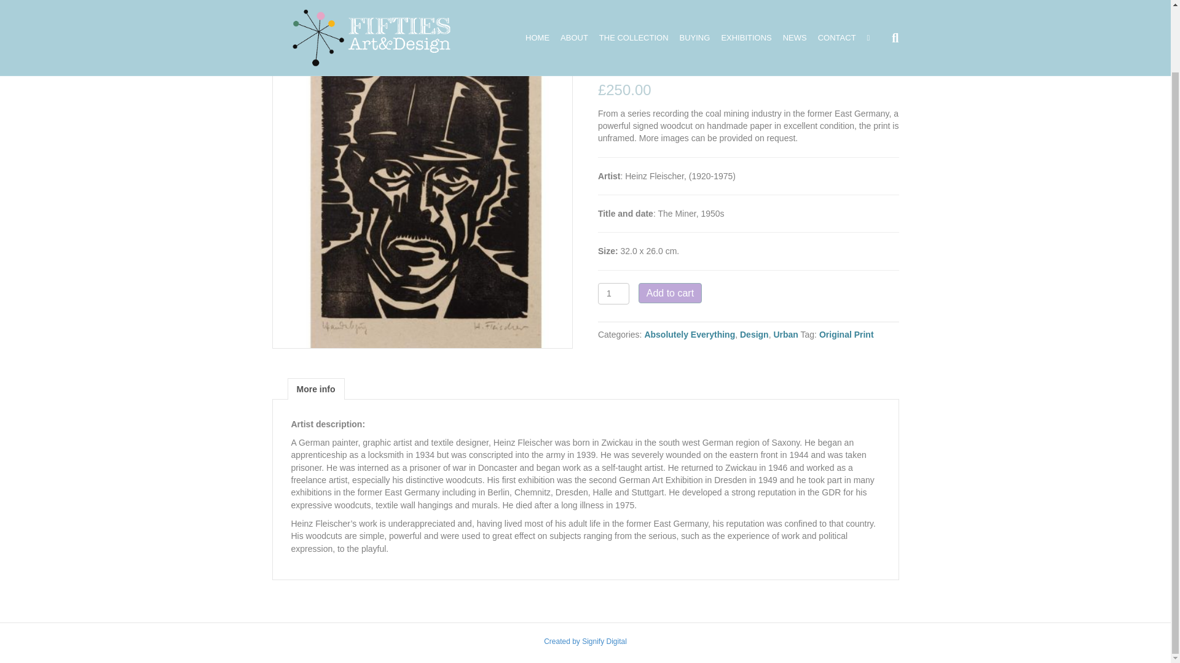 The height and width of the screenshot is (663, 1180). I want to click on Absolutely Everything, so click(690, 334).